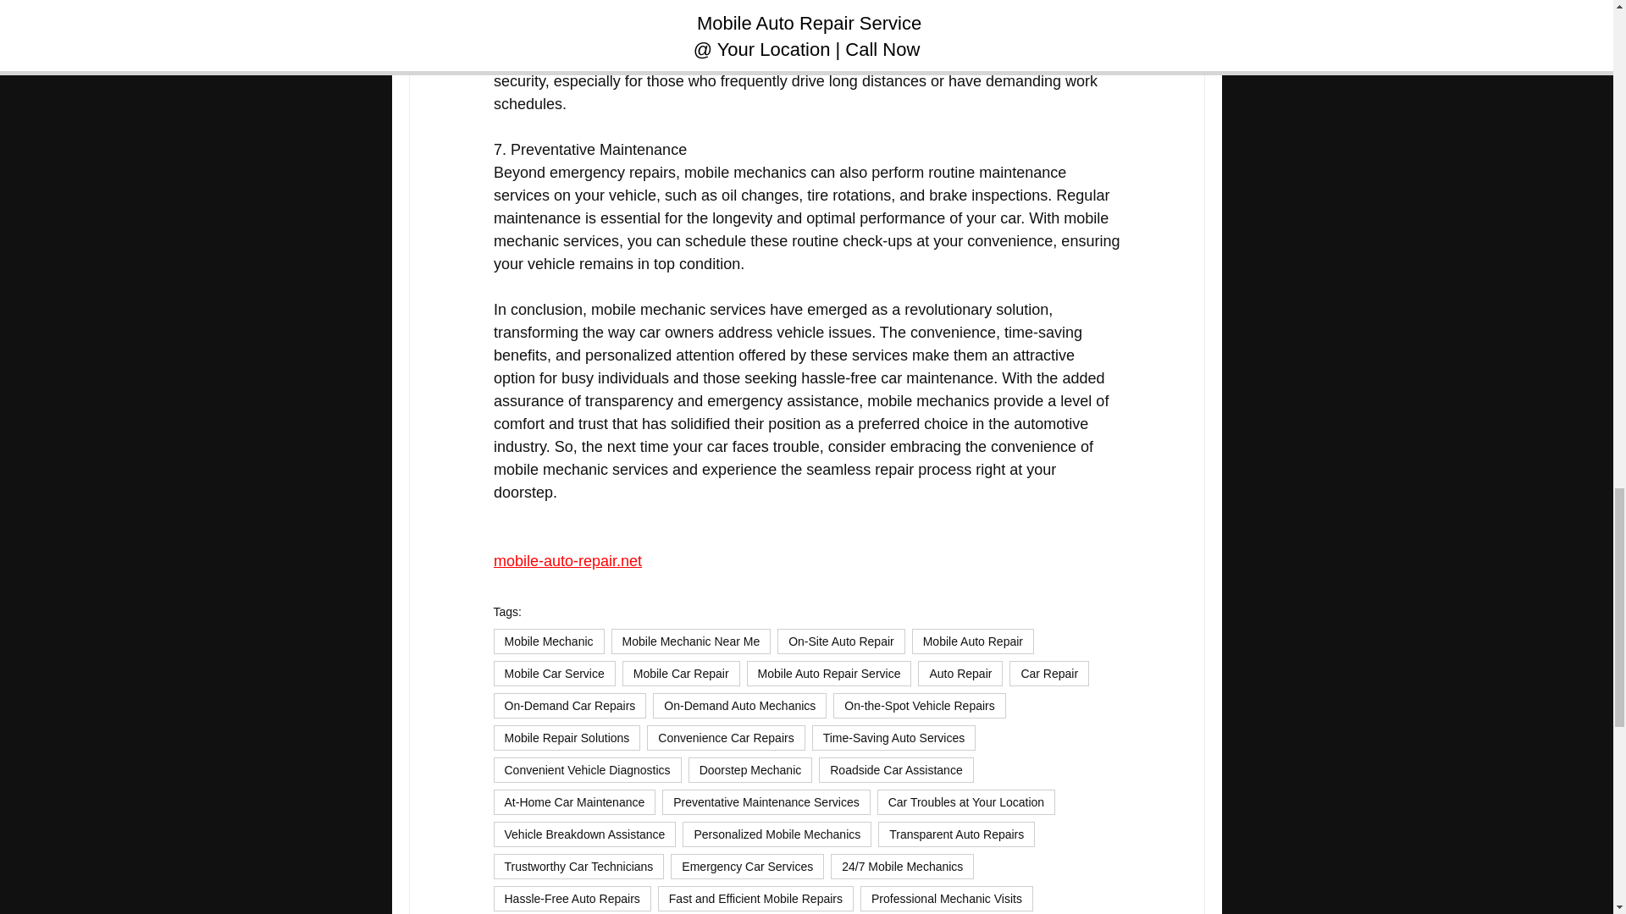  What do you see at coordinates (739, 705) in the screenshot?
I see `On-Demand Auto Mechanics` at bounding box center [739, 705].